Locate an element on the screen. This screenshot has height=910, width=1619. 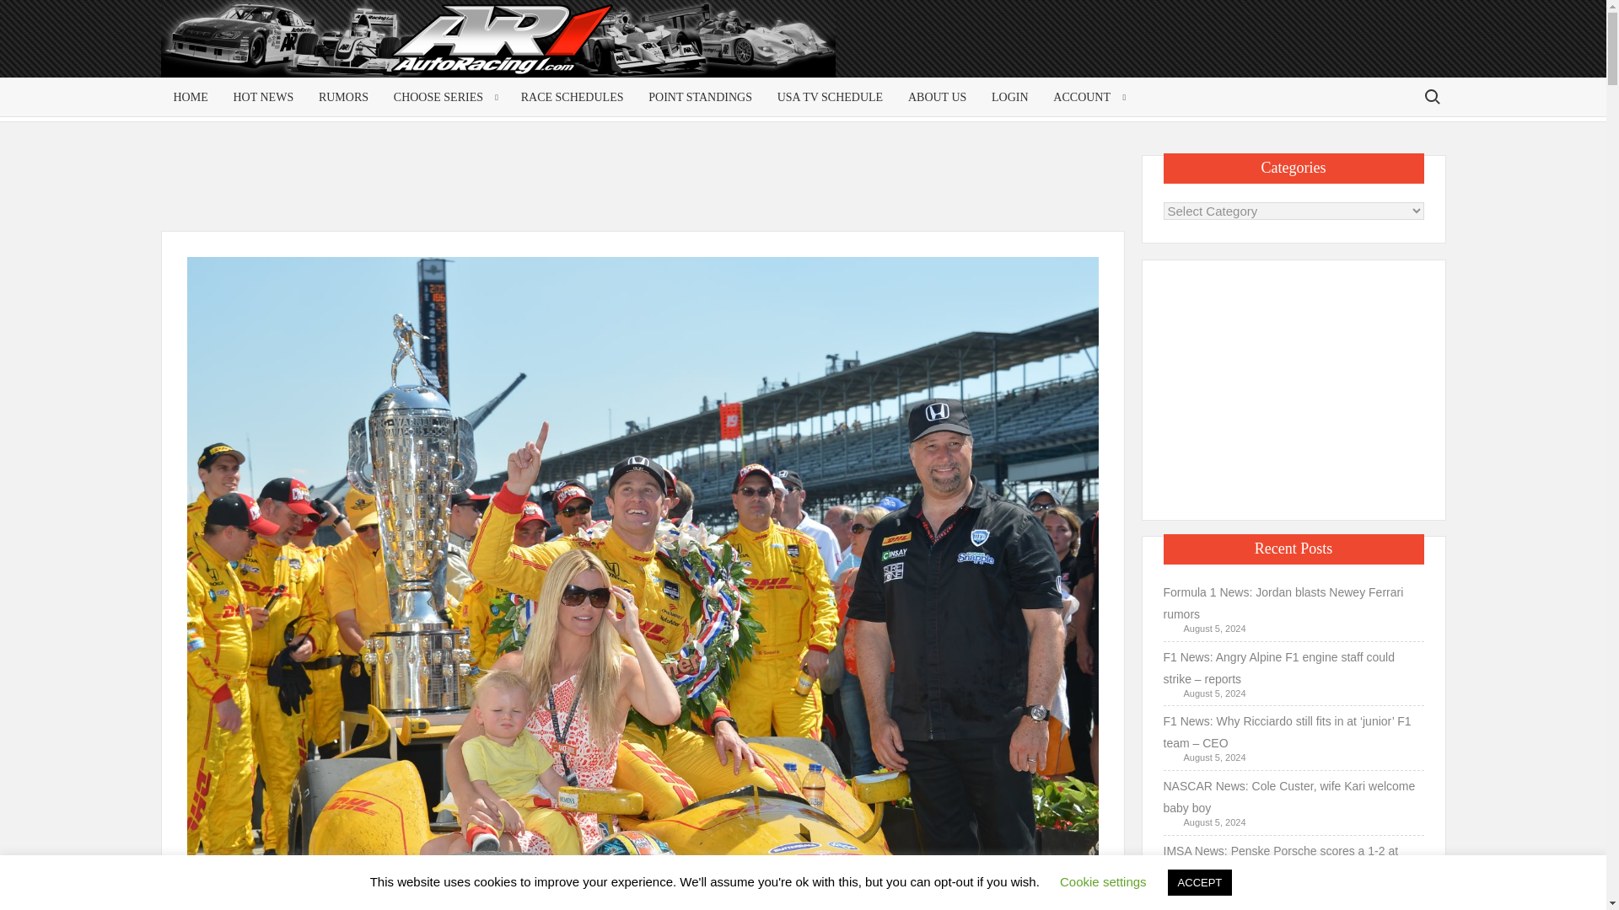
RUMORS is located at coordinates (342, 97).